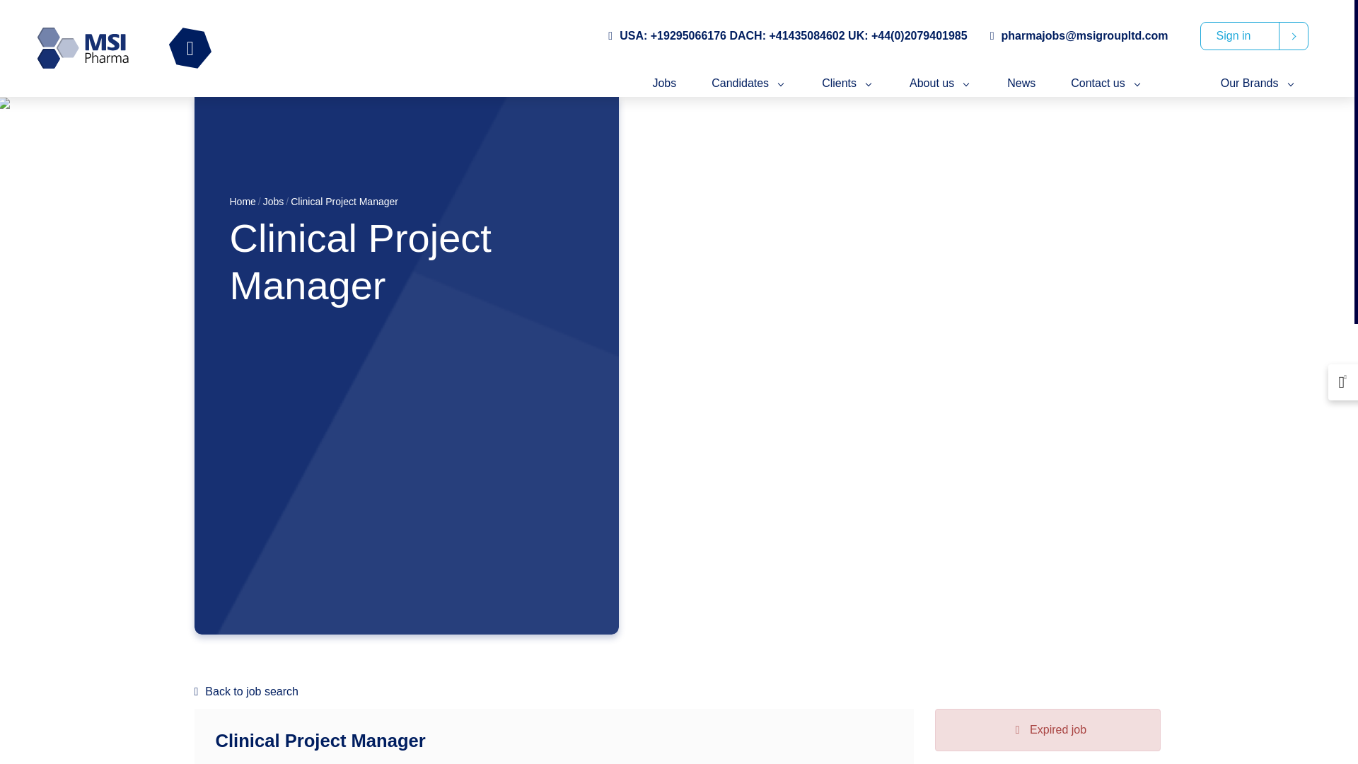 The height and width of the screenshot is (764, 1358). I want to click on About us, so click(941, 83).